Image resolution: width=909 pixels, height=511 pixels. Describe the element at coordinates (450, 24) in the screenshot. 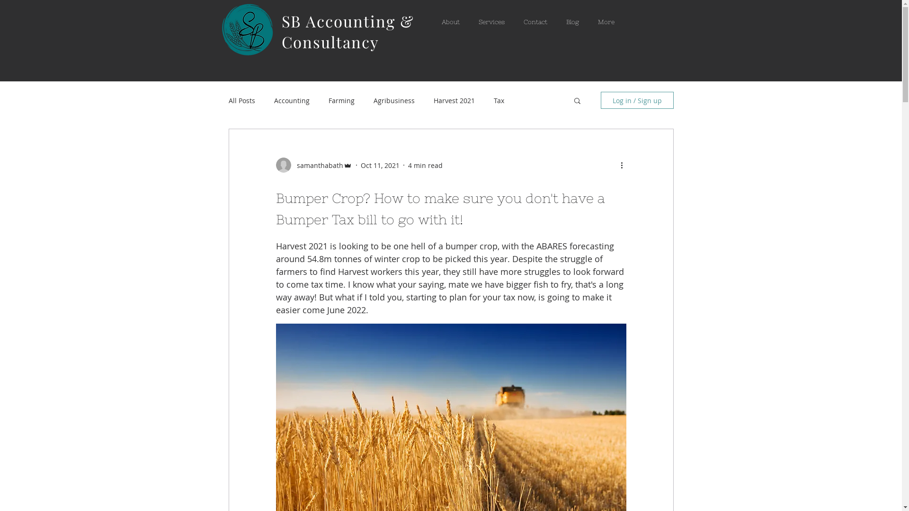

I see `About` at that location.